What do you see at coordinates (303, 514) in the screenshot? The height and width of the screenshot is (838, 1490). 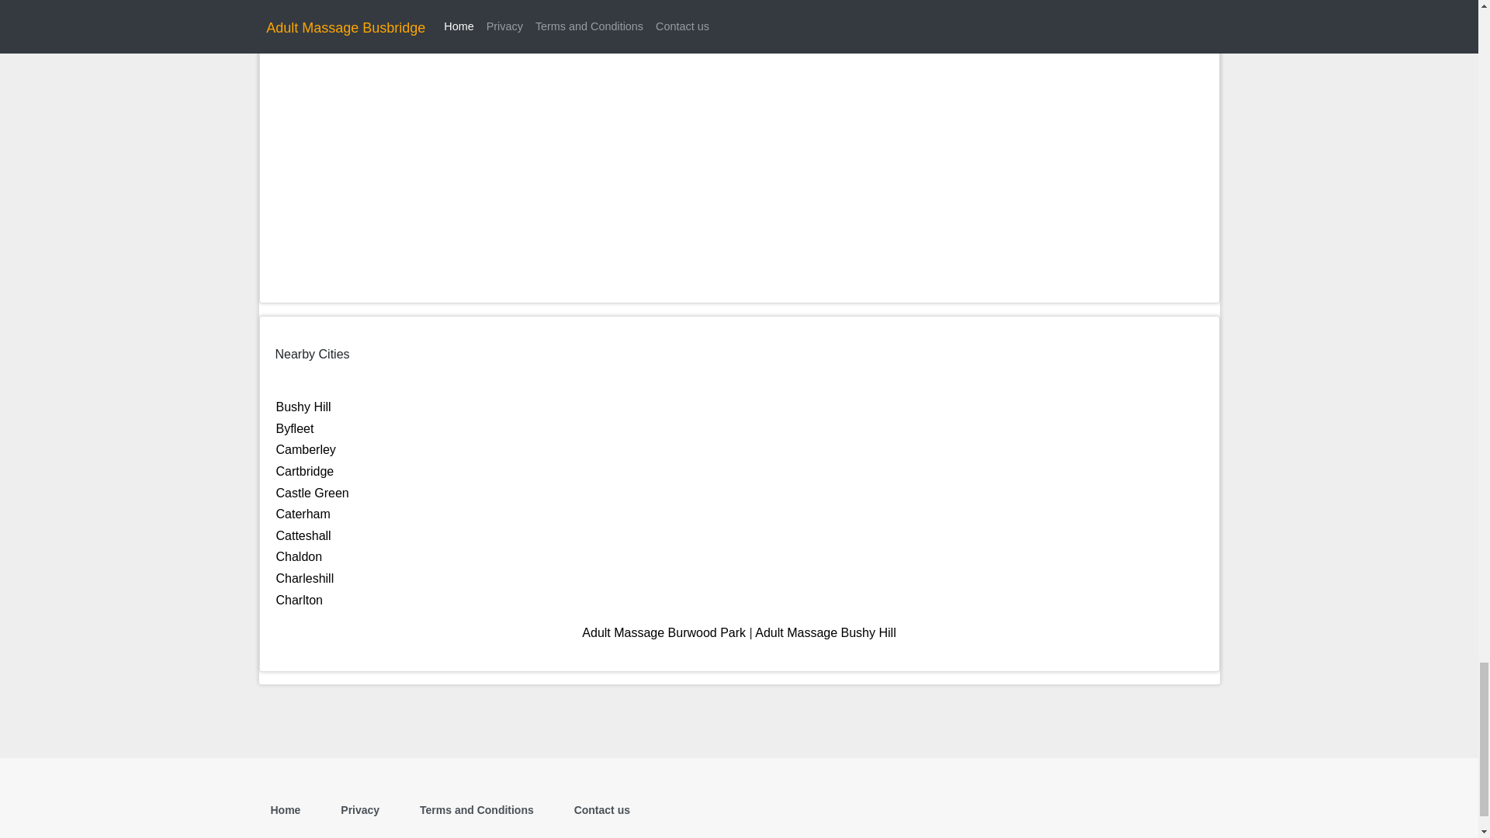 I see `Caterham` at bounding box center [303, 514].